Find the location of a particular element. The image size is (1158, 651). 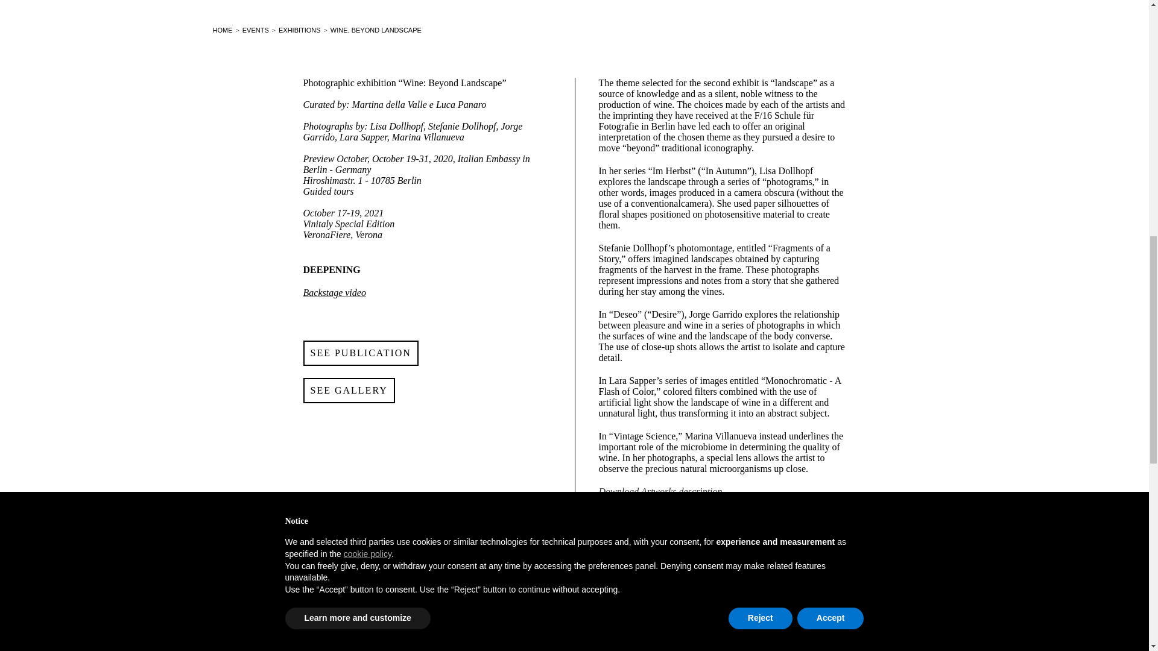

Backstage video is located at coordinates (334, 292).